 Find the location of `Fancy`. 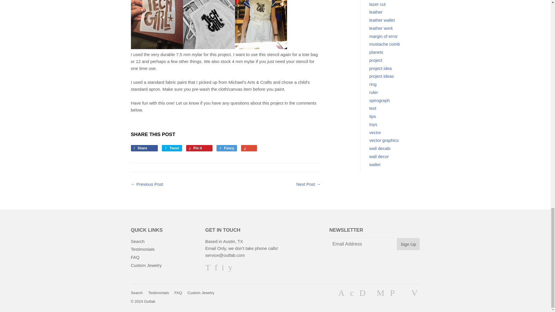

Fancy is located at coordinates (227, 148).